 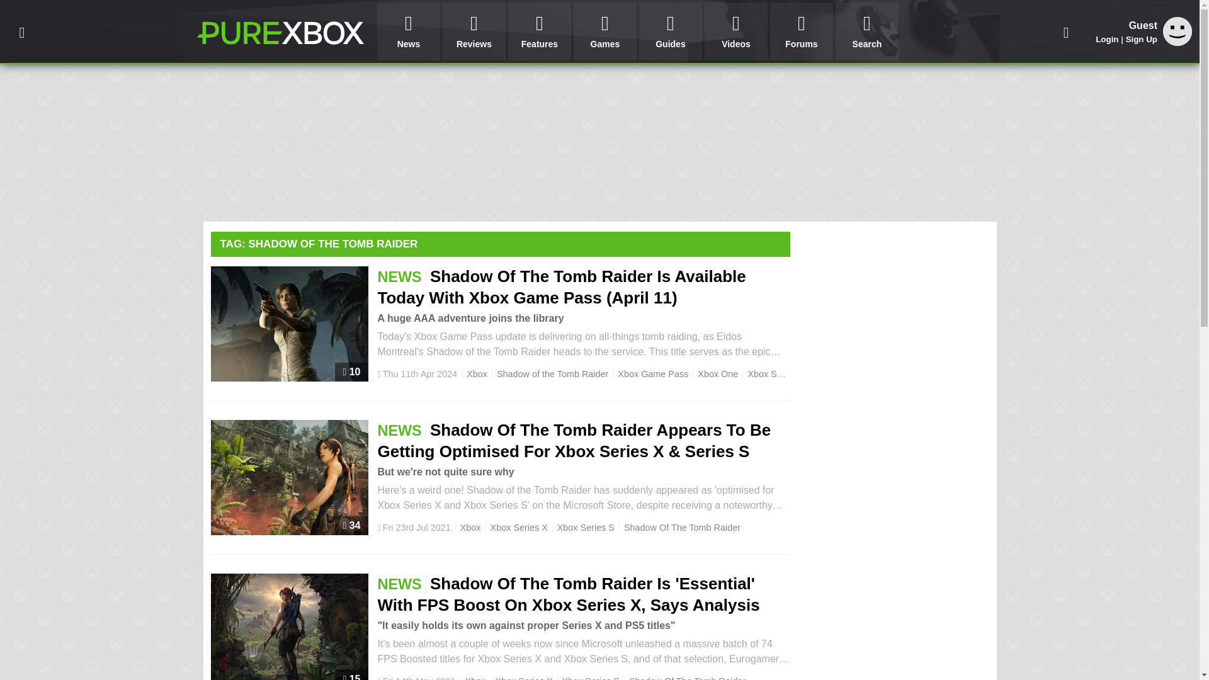 I want to click on Guest, so click(x=1178, y=42).